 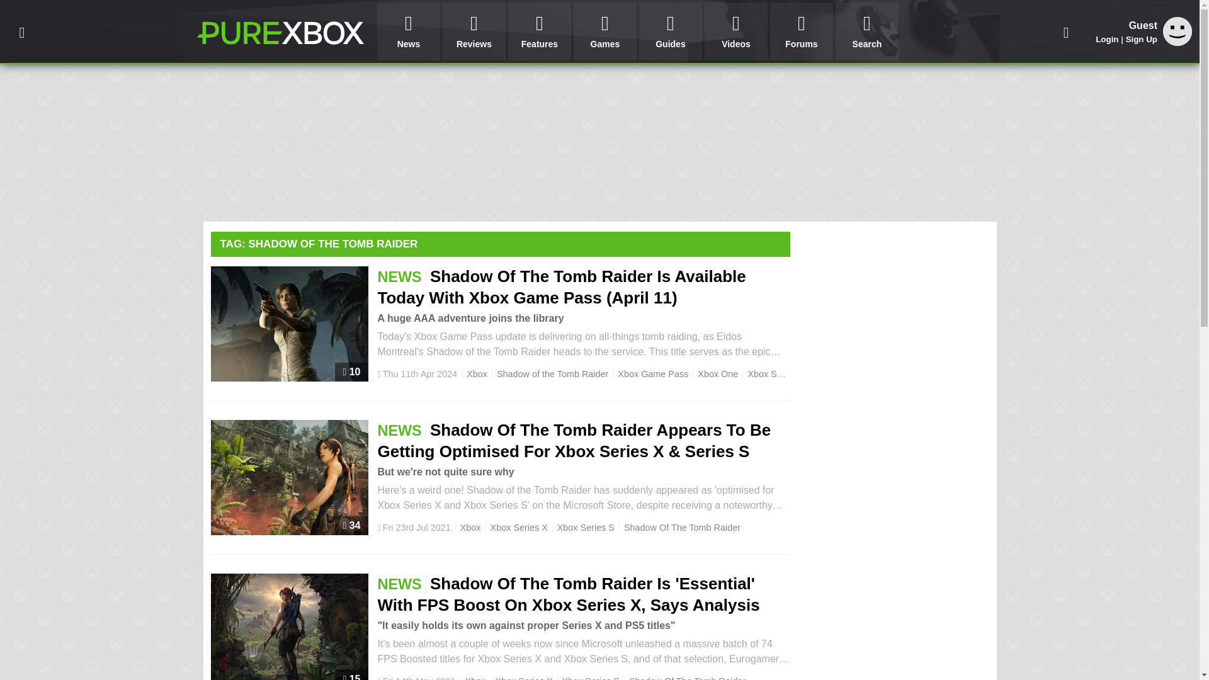 I want to click on Guest, so click(x=1178, y=42).